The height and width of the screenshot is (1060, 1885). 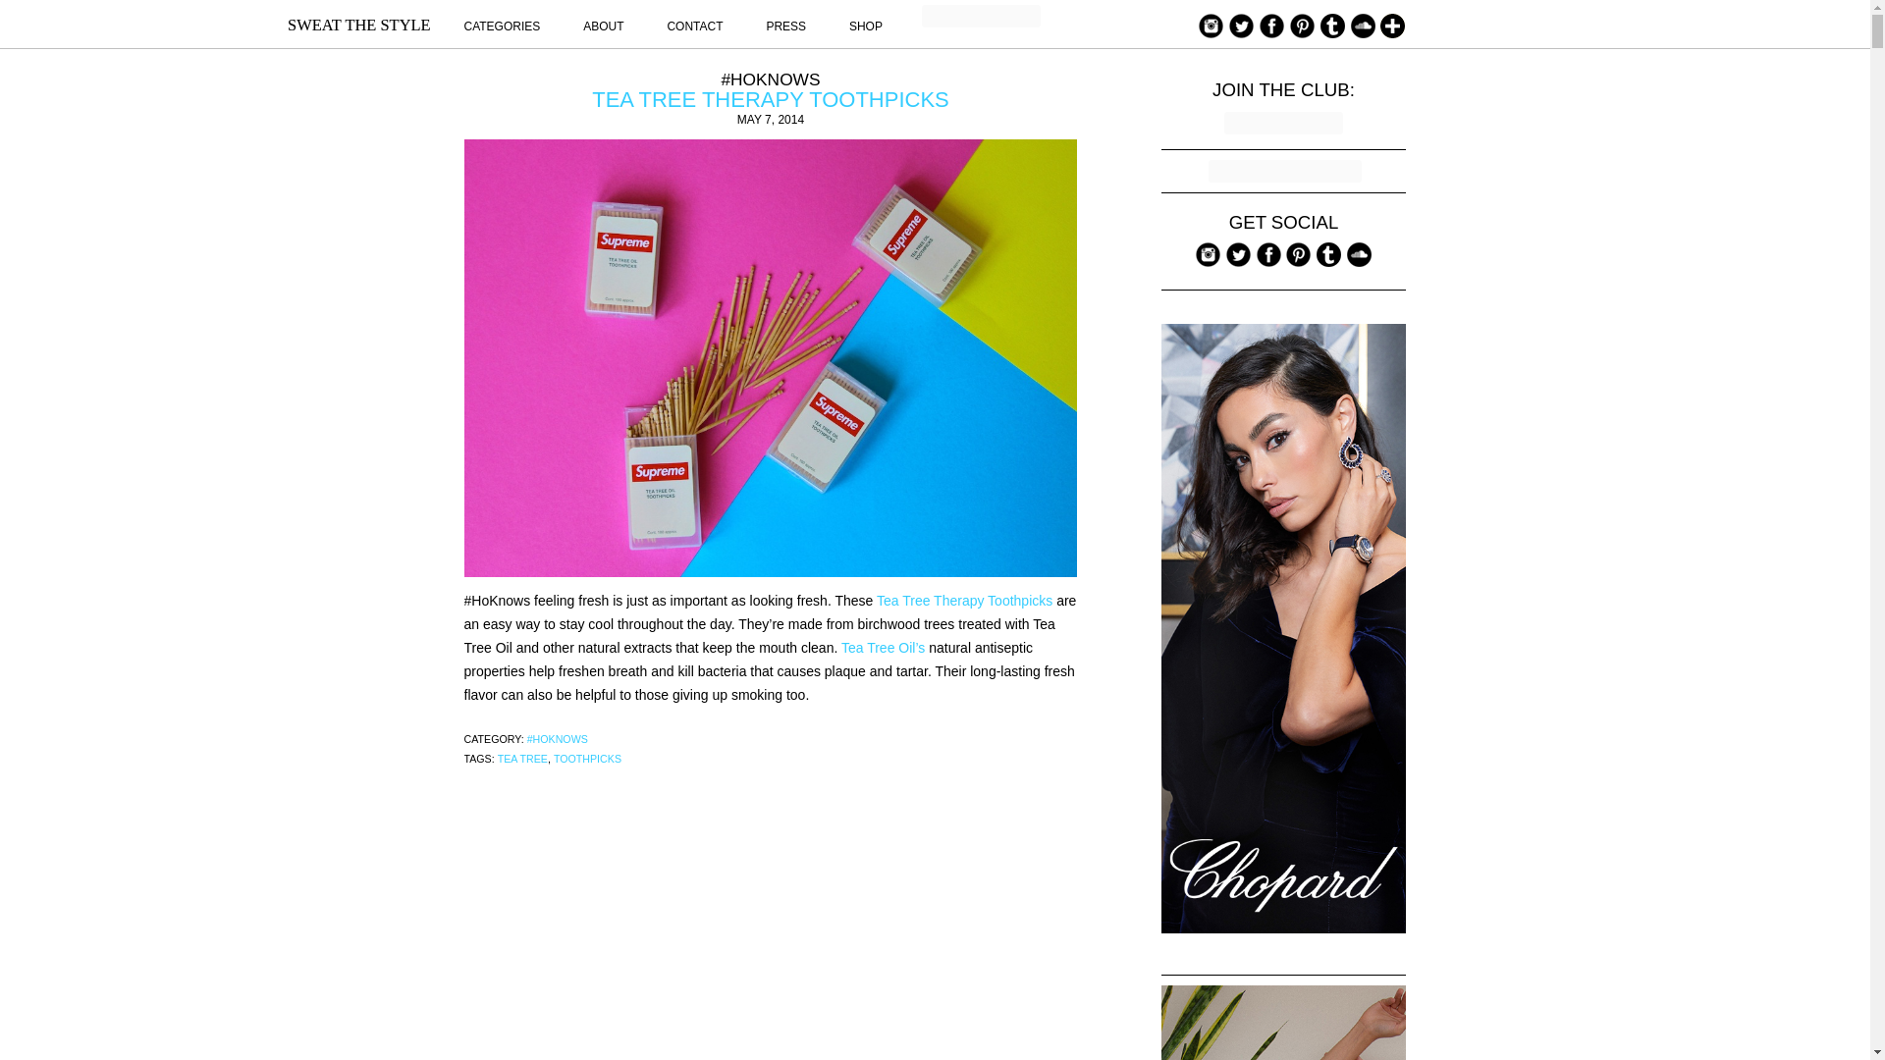 I want to click on Skip to content, so click(x=1159, y=12).